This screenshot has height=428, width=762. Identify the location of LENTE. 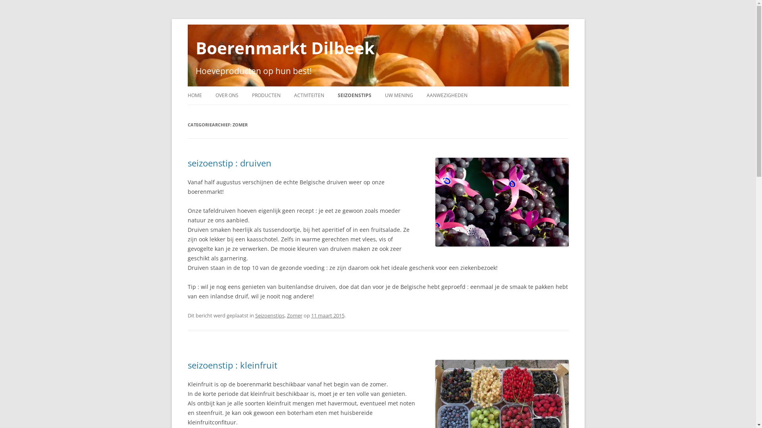
(377, 113).